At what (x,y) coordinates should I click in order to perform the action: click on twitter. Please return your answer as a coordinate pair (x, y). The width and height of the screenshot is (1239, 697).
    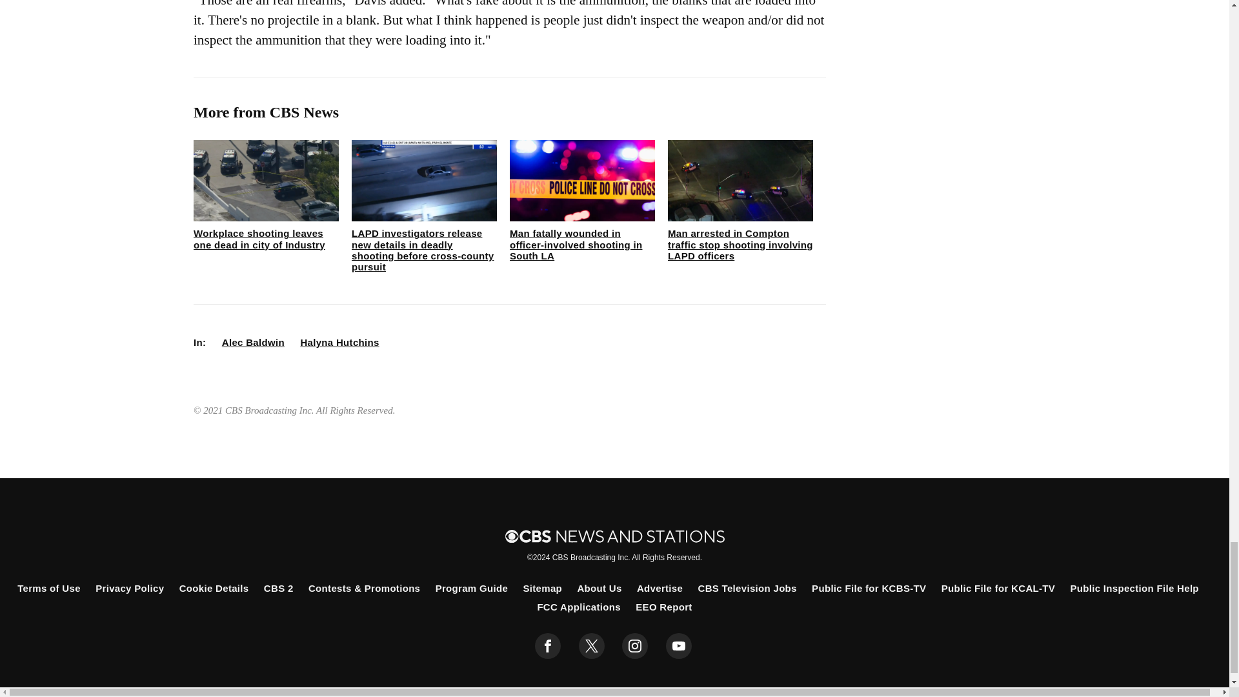
    Looking at the image, I should click on (591, 645).